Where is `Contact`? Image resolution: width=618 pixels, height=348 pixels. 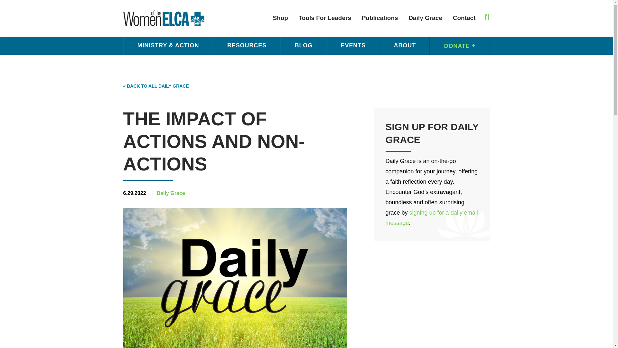 Contact is located at coordinates (464, 18).